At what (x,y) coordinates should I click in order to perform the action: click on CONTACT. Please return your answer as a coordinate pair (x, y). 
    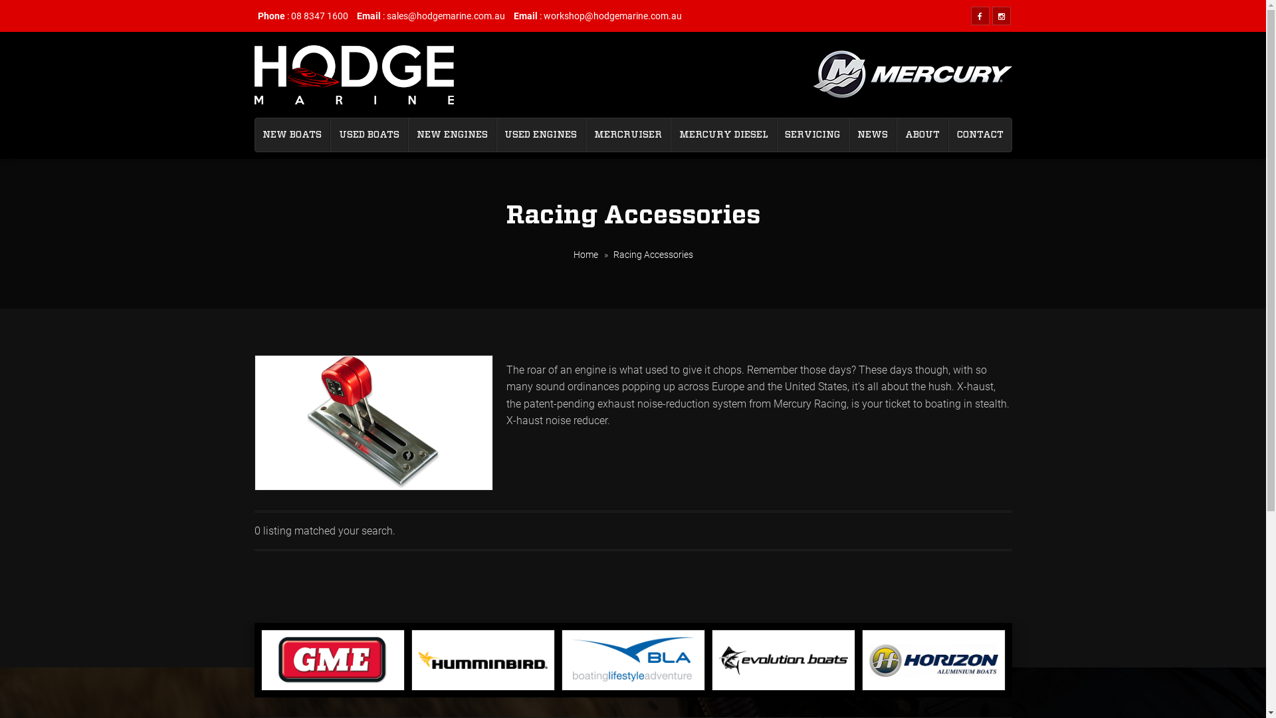
    Looking at the image, I should click on (980, 135).